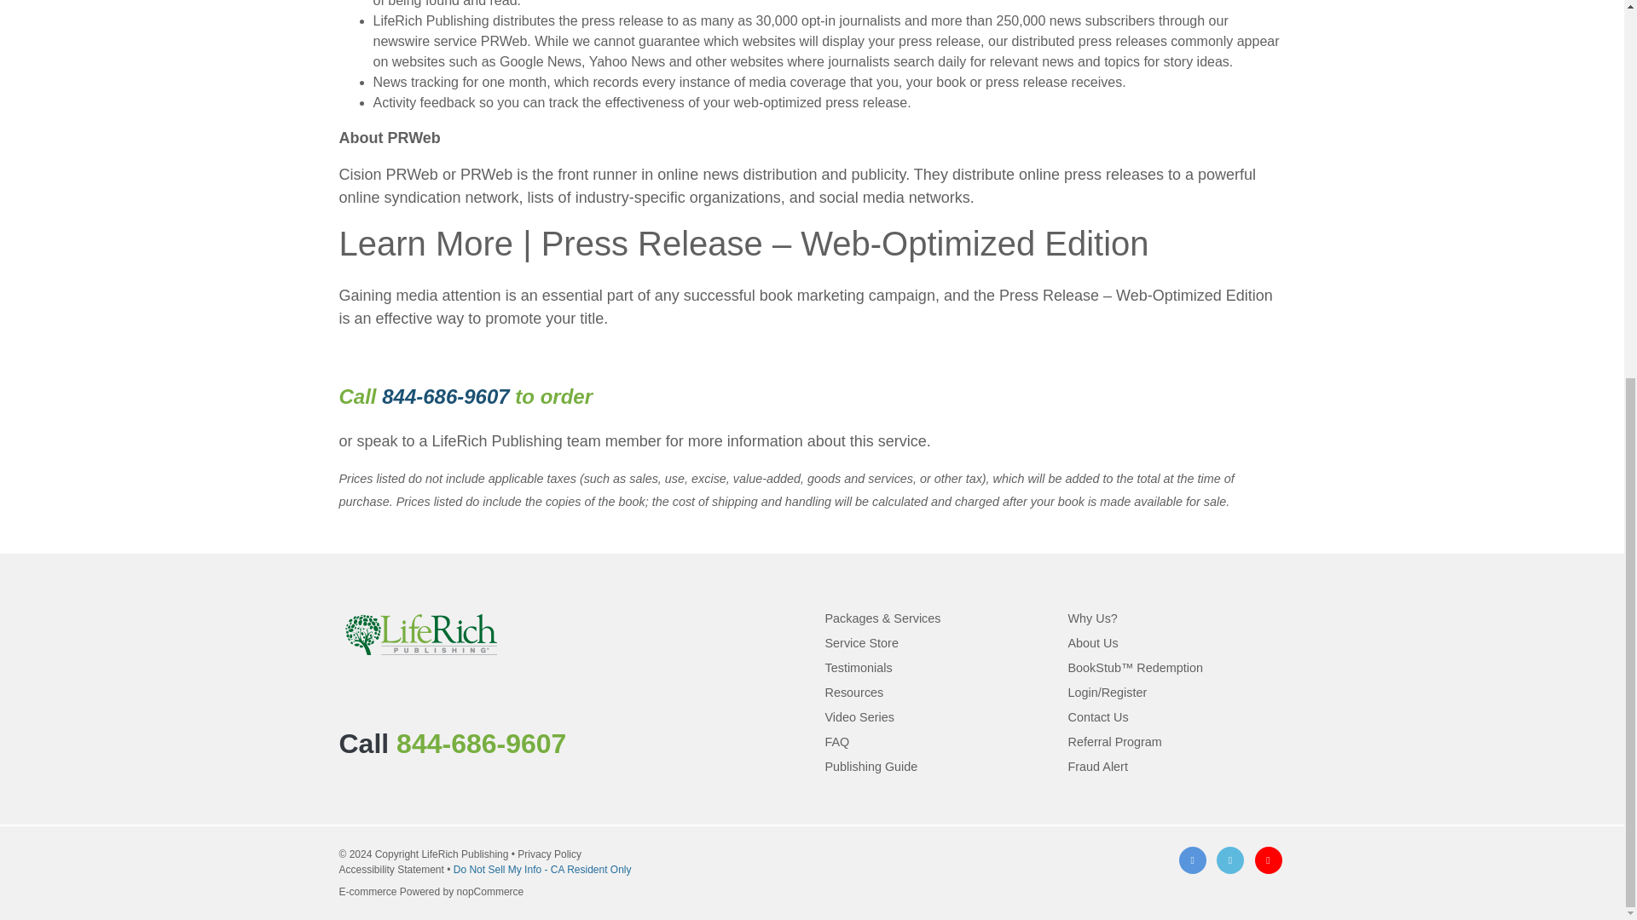  Describe the element at coordinates (859, 716) in the screenshot. I see `Video Series` at that location.